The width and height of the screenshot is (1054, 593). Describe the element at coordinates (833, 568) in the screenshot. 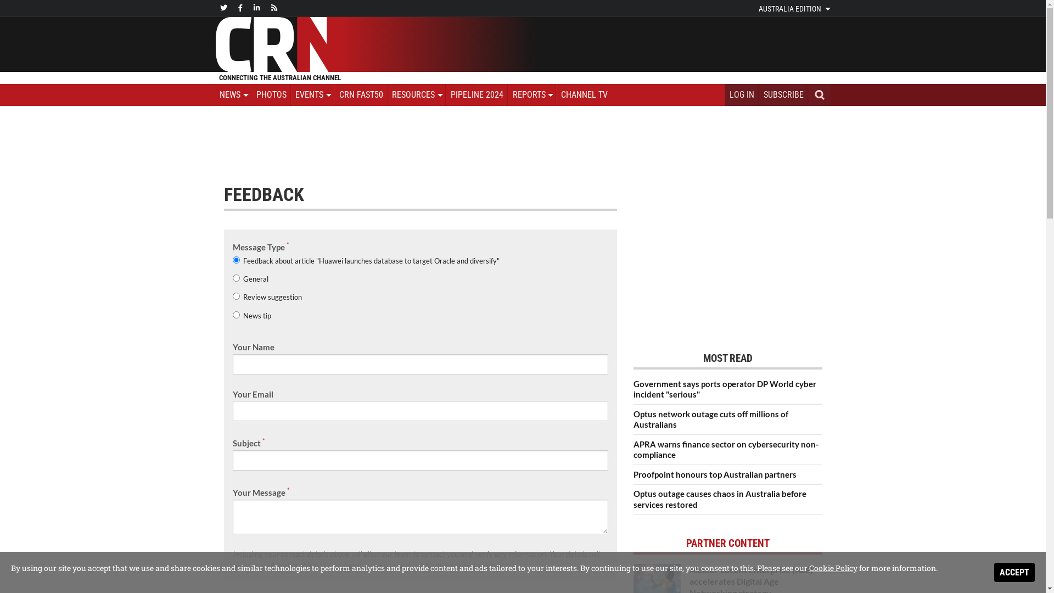

I see `Cookie Policy` at that location.